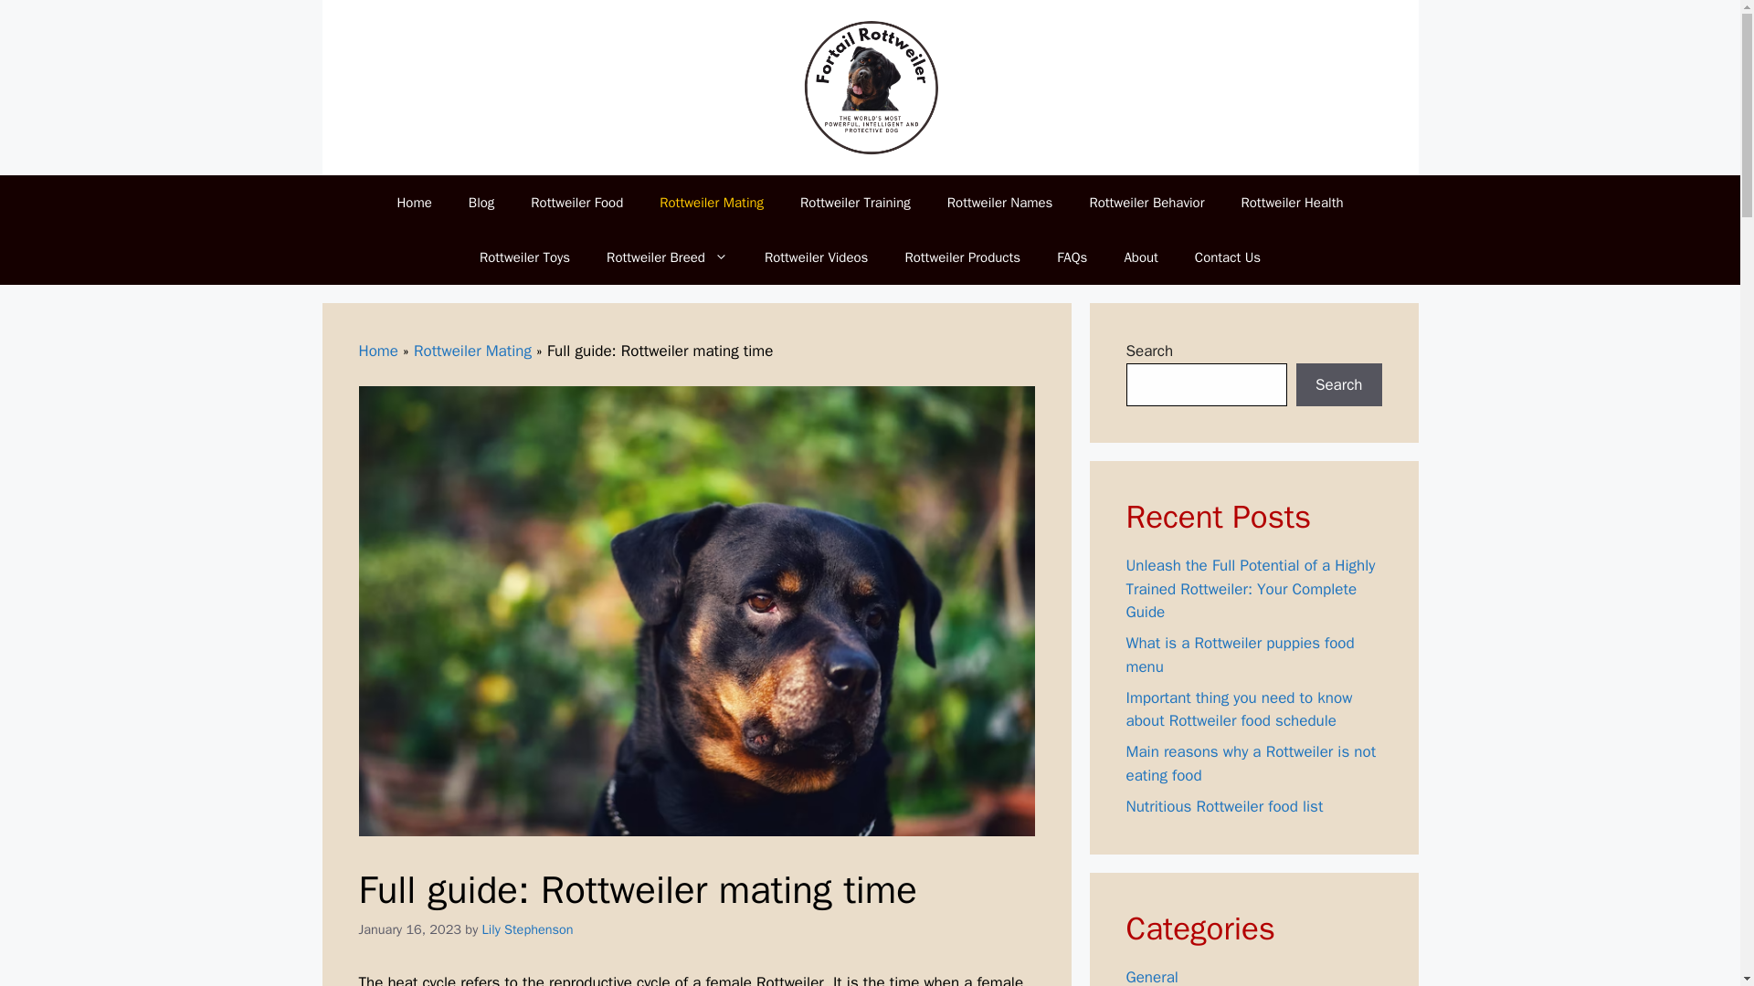 The height and width of the screenshot is (986, 1754). Describe the element at coordinates (413, 203) in the screenshot. I see `Home` at that location.